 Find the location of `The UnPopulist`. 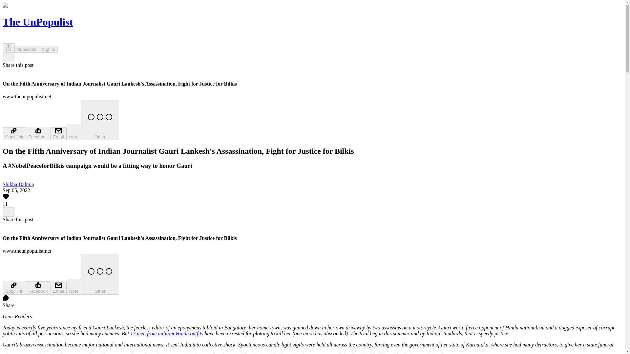

The UnPopulist is located at coordinates (37, 22).